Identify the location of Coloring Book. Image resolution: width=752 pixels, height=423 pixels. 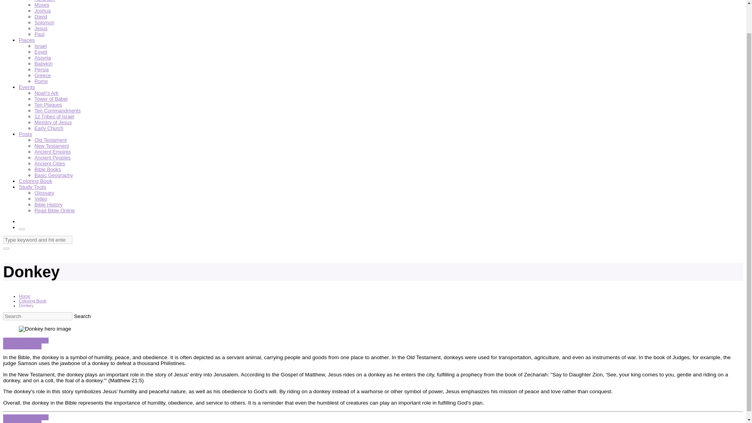
(35, 181).